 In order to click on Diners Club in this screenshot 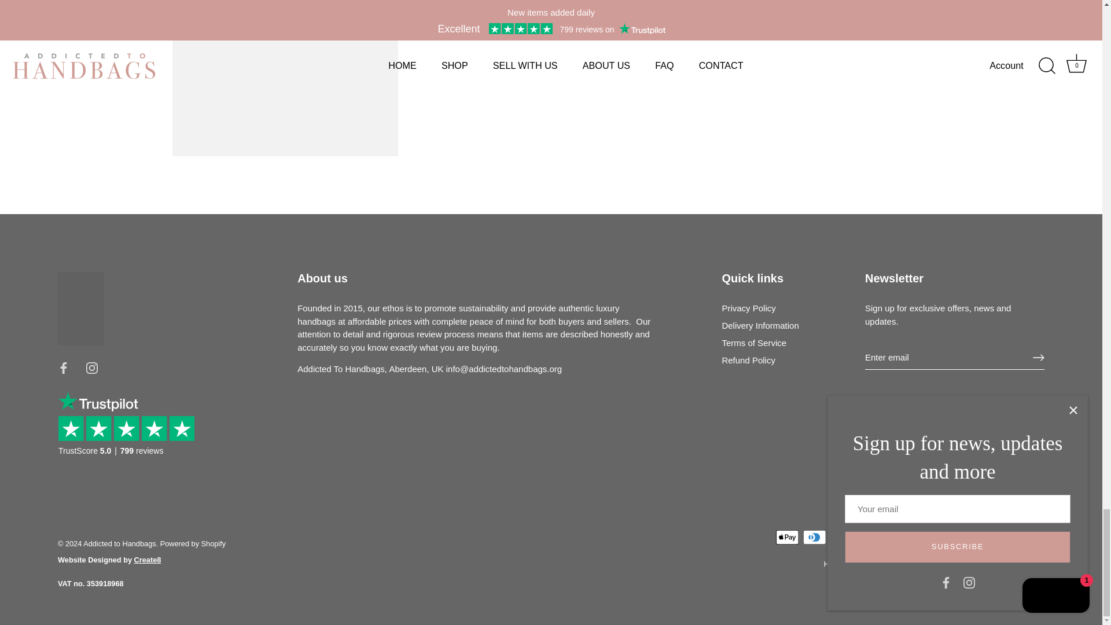, I will do `click(815, 537)`.